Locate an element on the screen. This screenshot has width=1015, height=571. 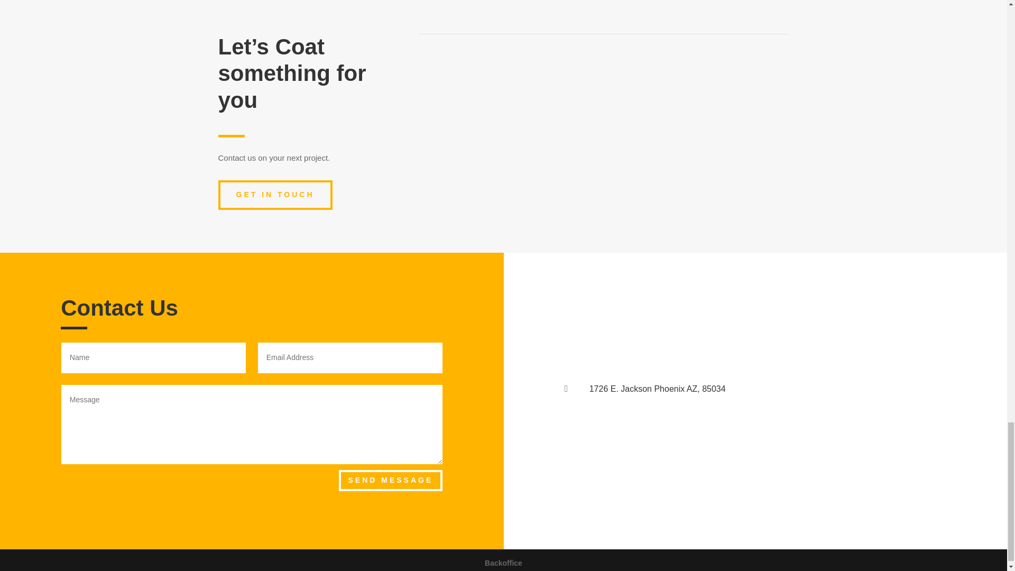
SEND MESSAGE is located at coordinates (390, 480).